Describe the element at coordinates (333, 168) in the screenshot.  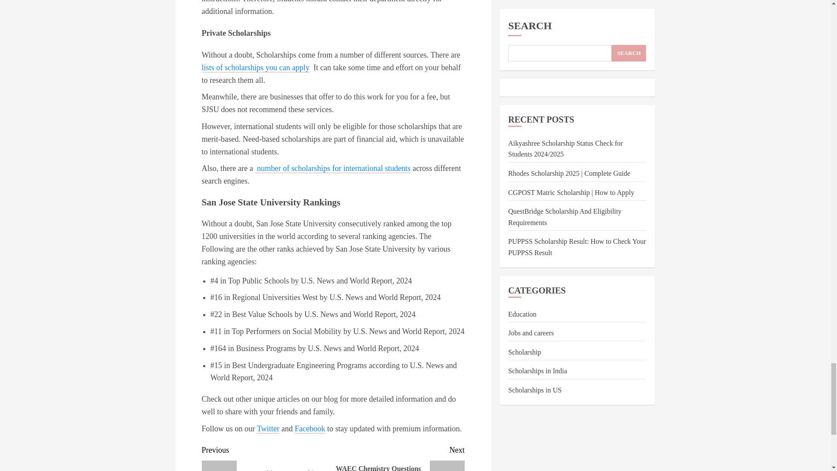
I see `number of scholarships for international students` at that location.